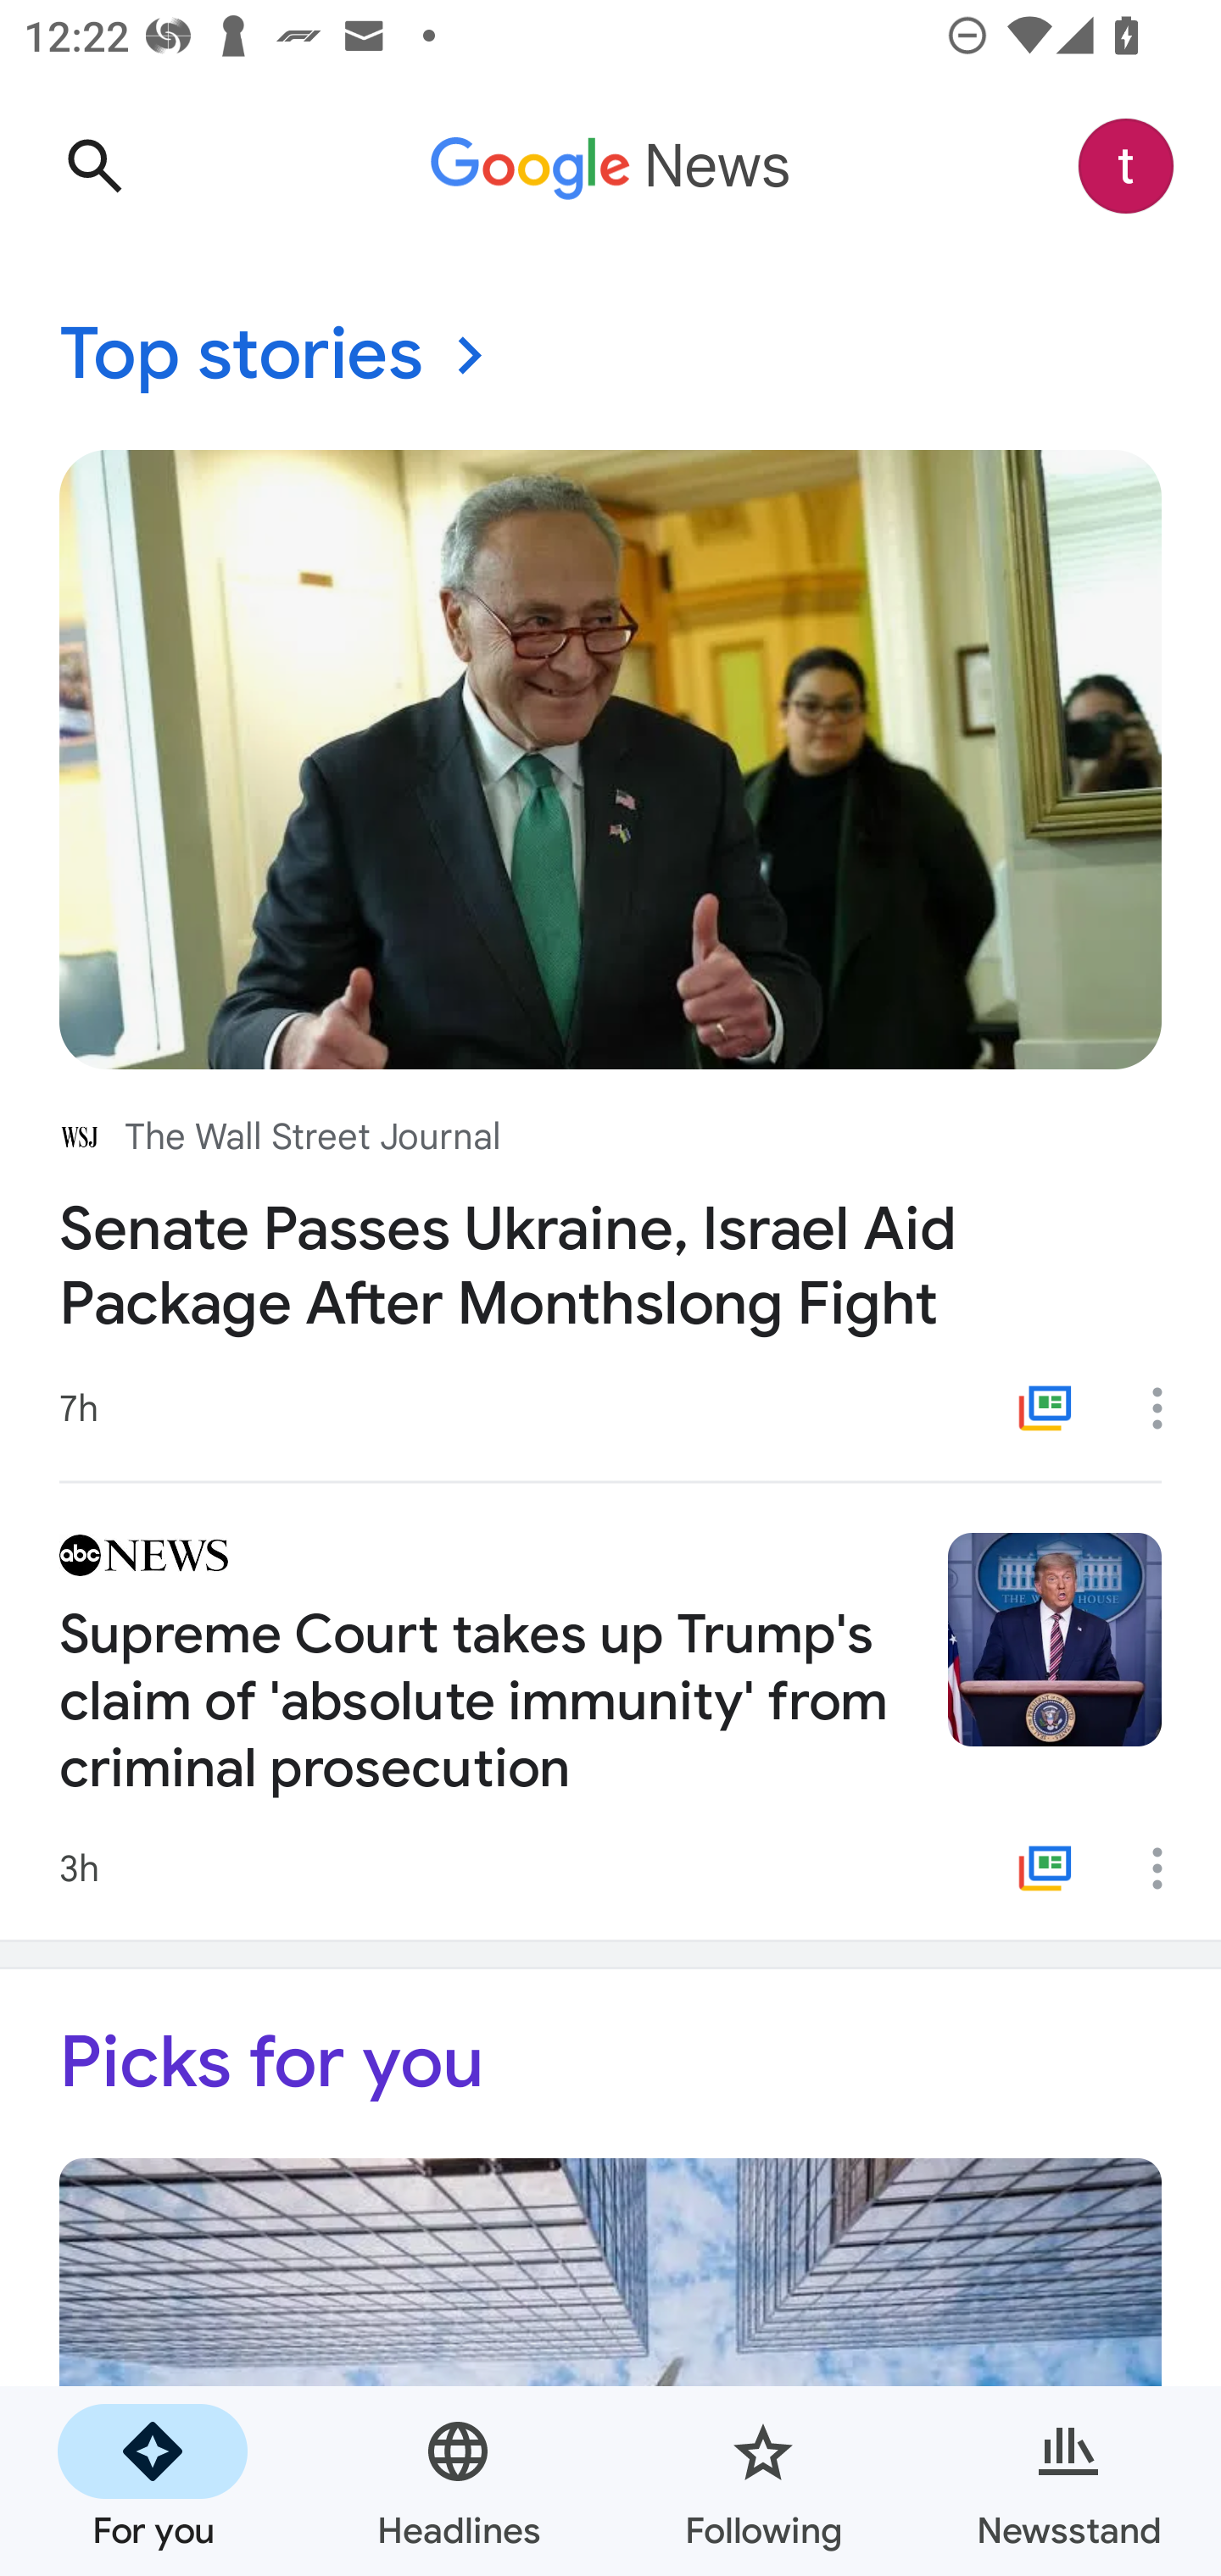  What do you see at coordinates (1168, 1868) in the screenshot?
I see `More options` at bounding box center [1168, 1868].